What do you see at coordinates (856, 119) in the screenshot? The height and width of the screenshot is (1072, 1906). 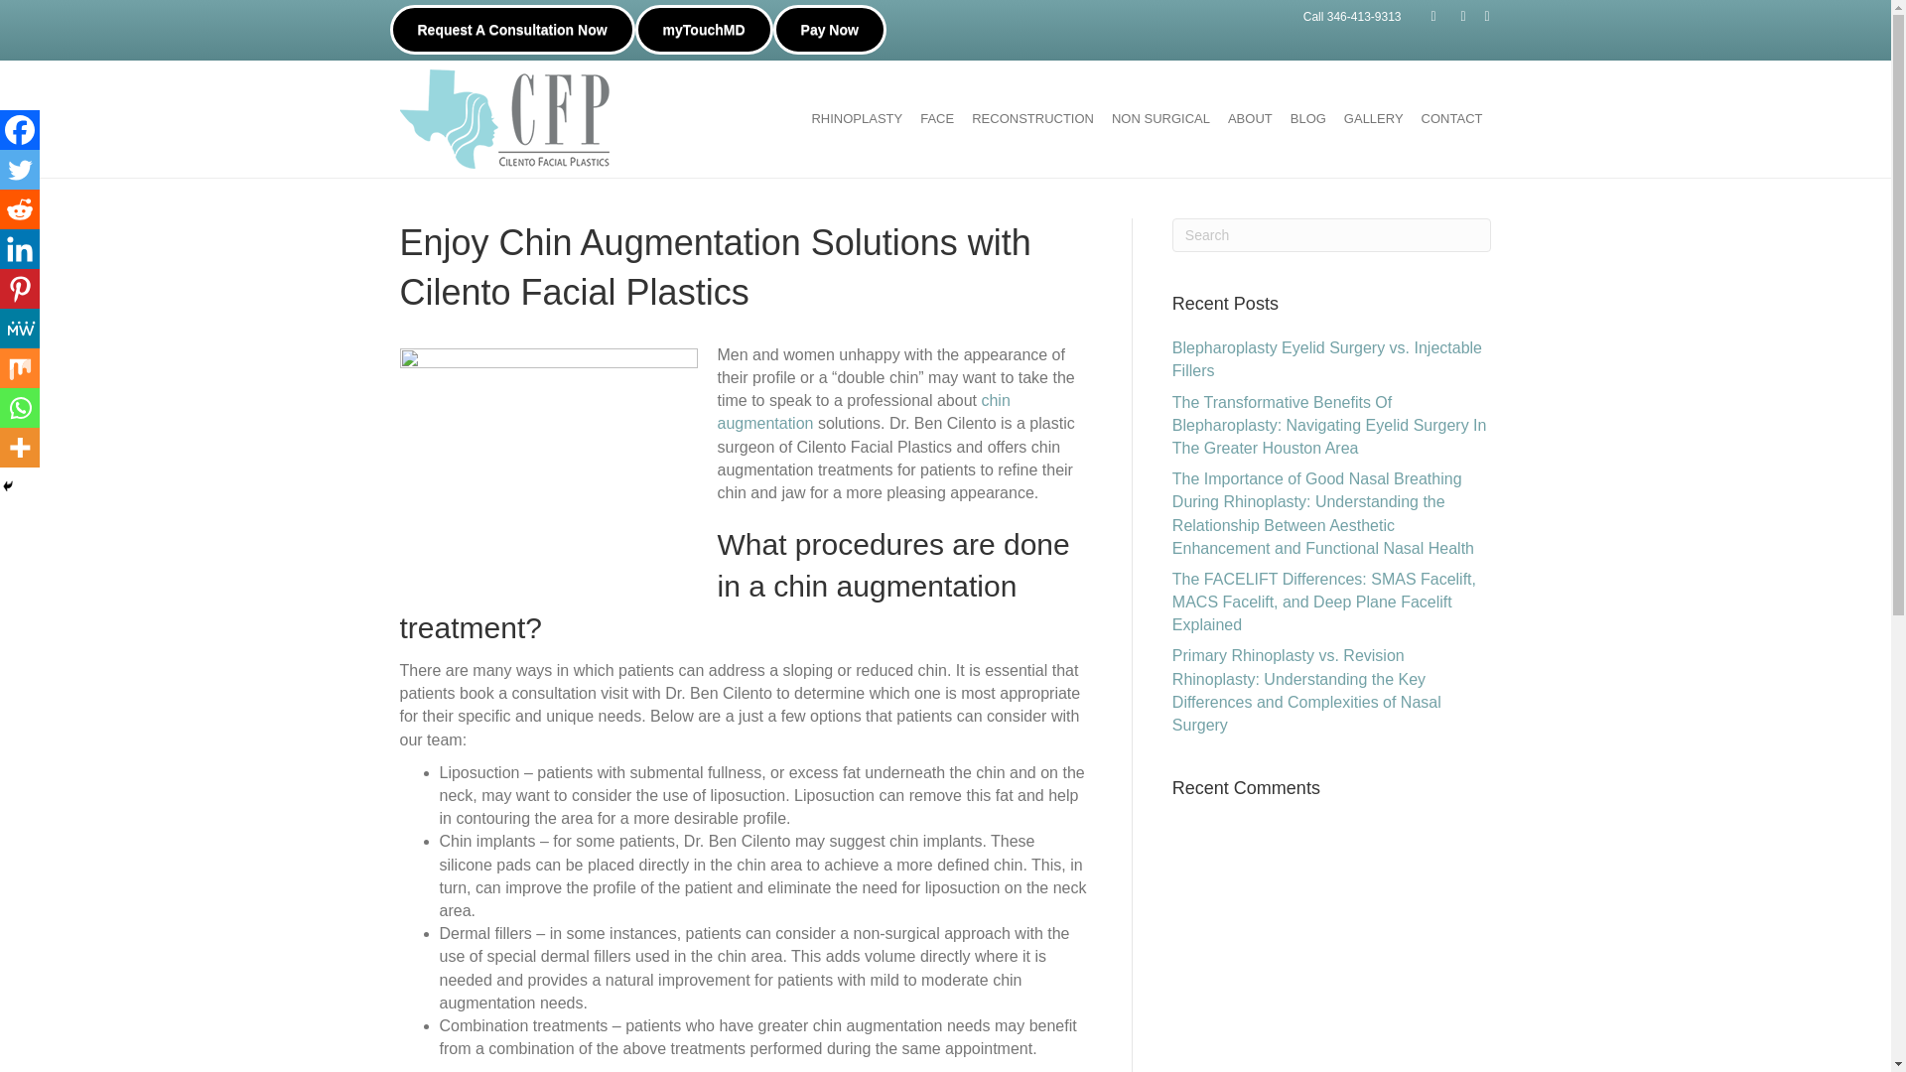 I see `RHINOPLASTY` at bounding box center [856, 119].